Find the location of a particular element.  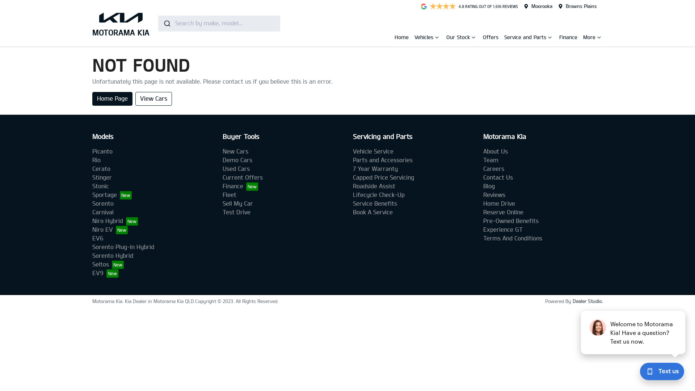

Submit is located at coordinates (167, 23).